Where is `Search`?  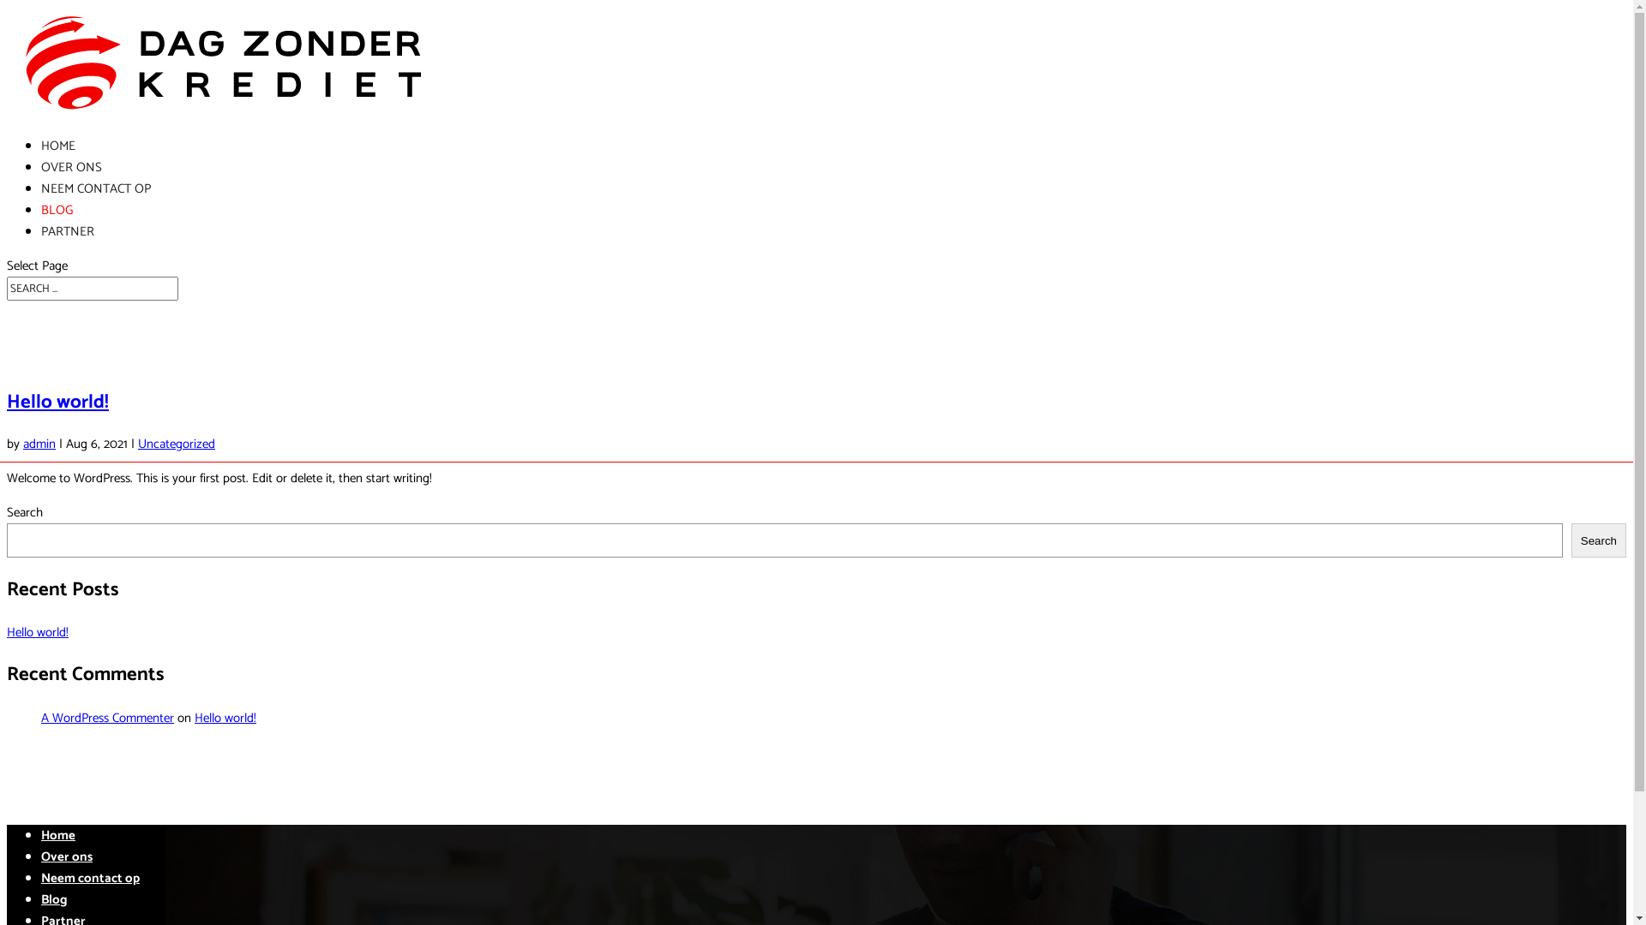
Search is located at coordinates (1599, 540).